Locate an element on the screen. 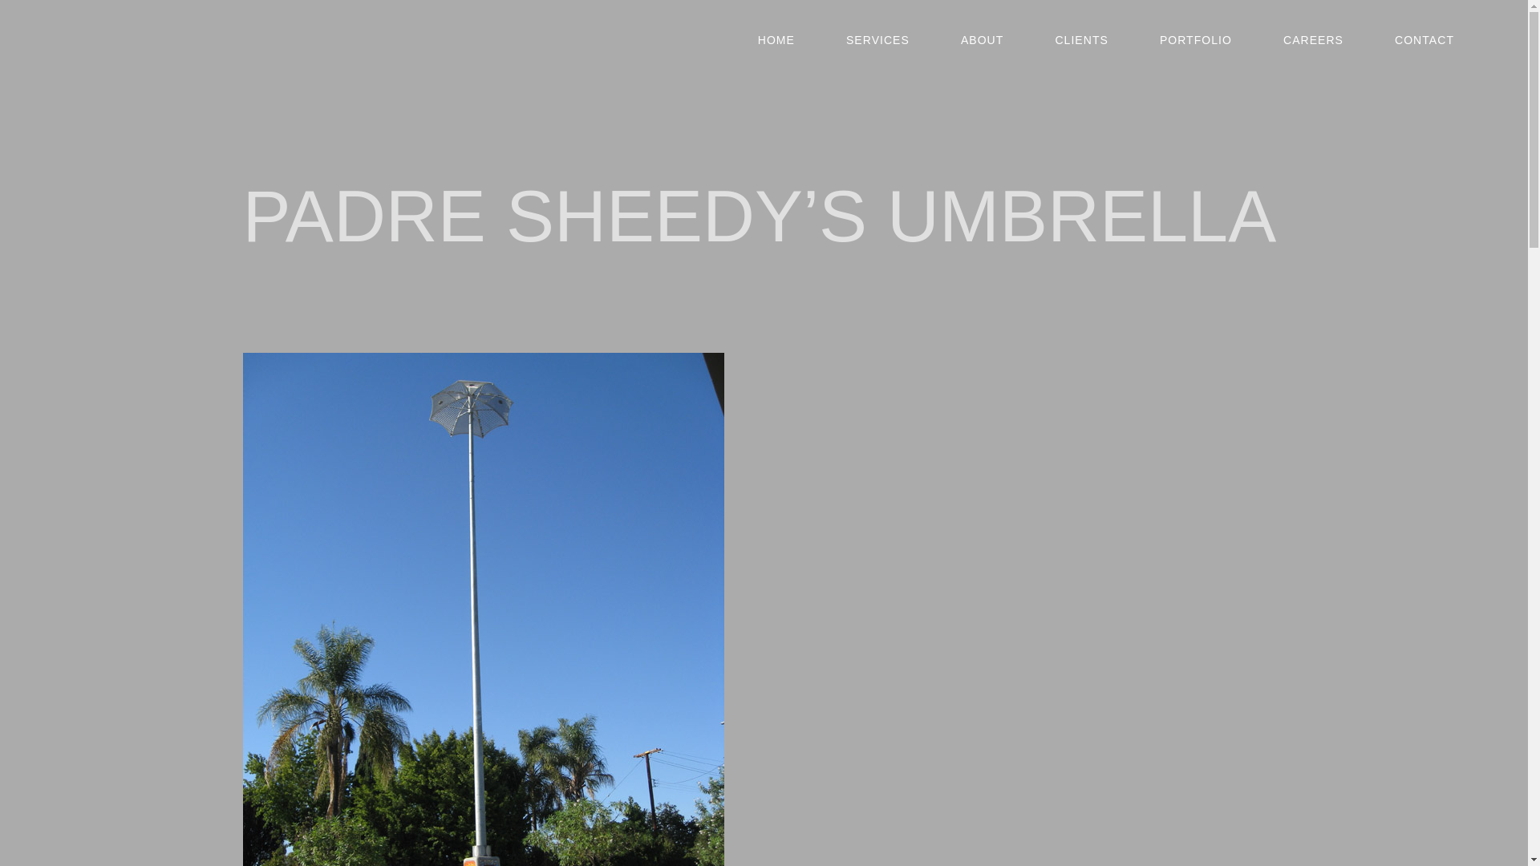 This screenshot has height=866, width=1540. CLIENTS is located at coordinates (1081, 40).